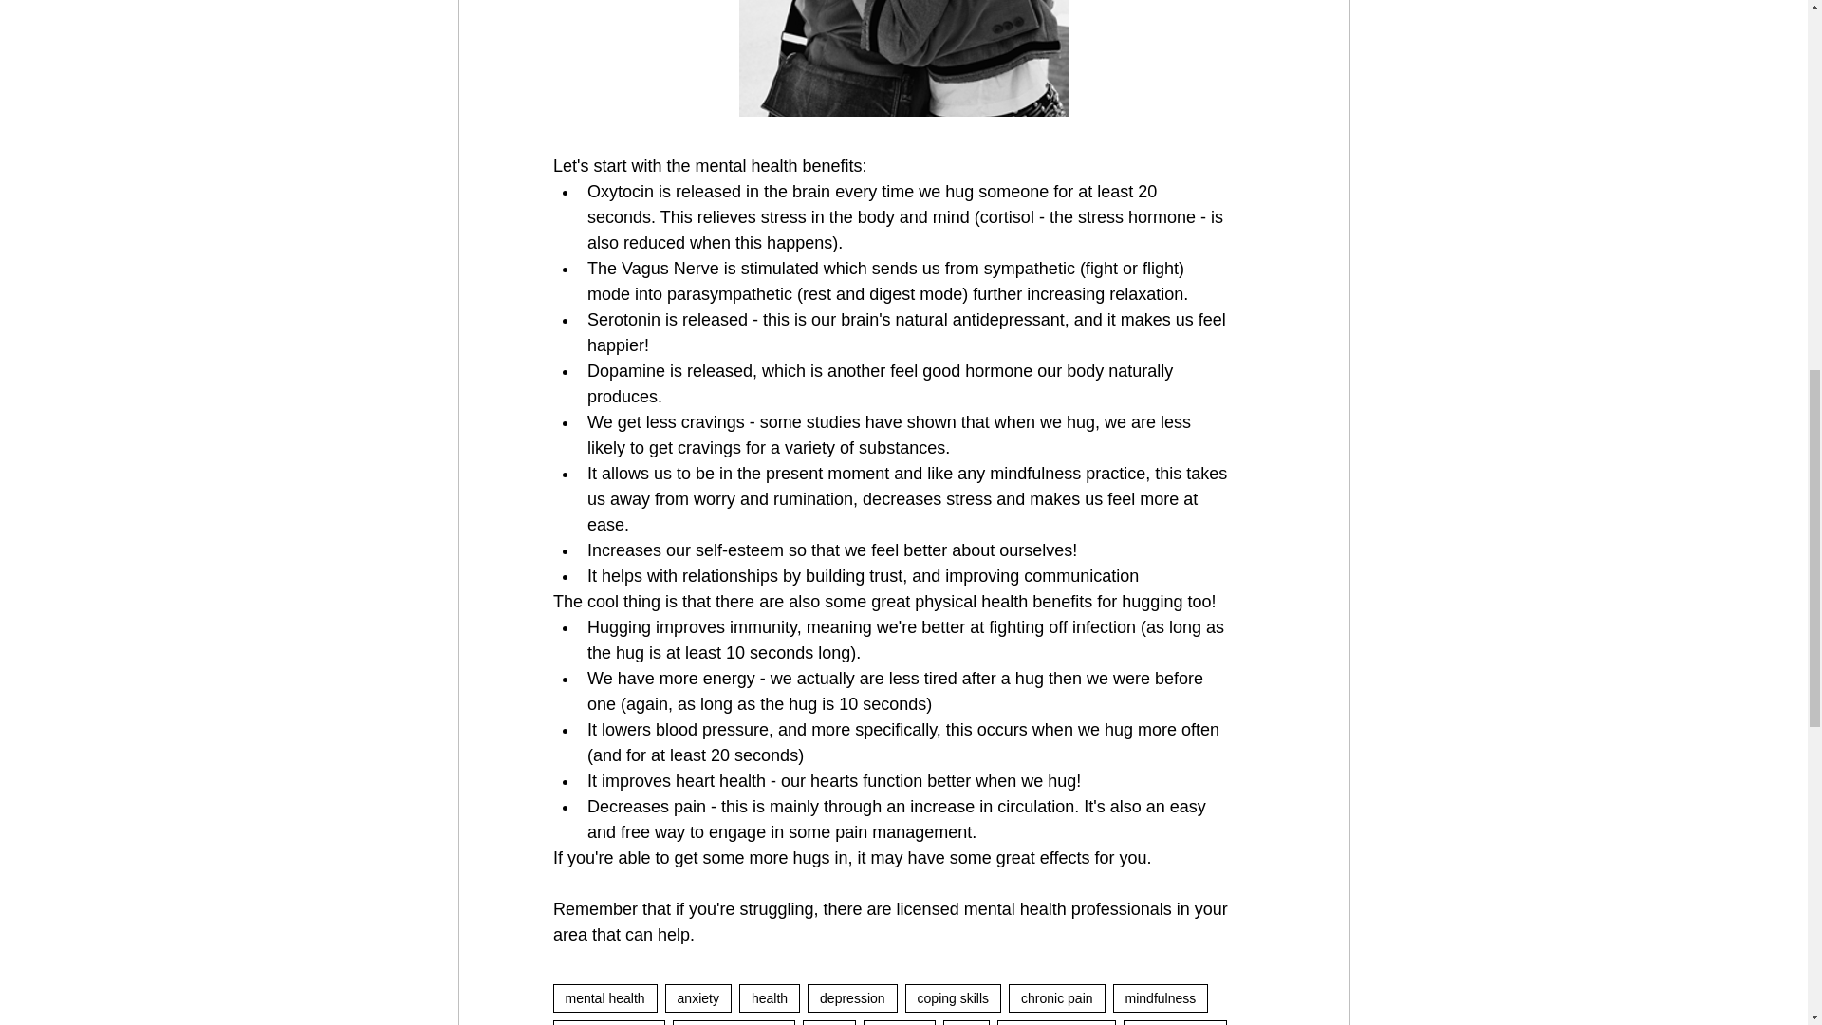  I want to click on hug, so click(966, 1022).